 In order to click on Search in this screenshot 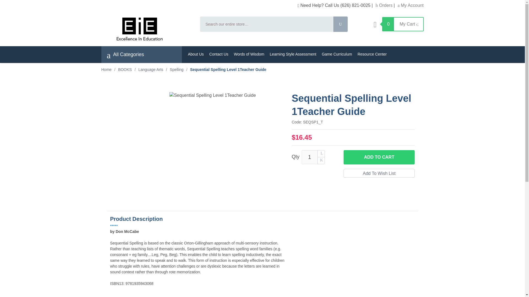, I will do `click(340, 24)`.